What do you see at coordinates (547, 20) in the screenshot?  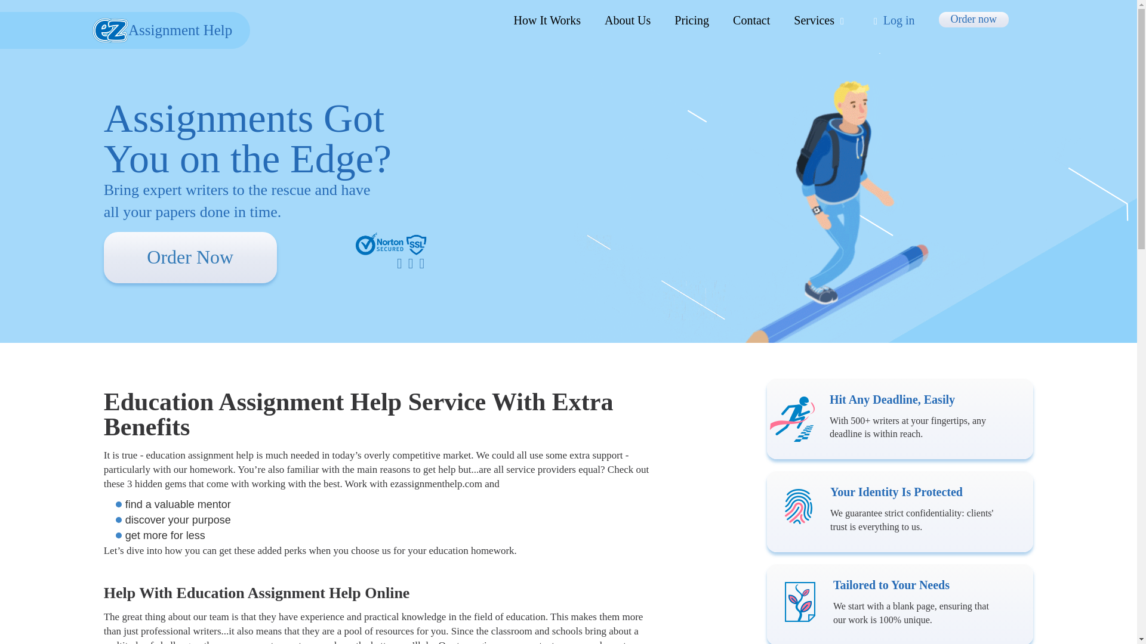 I see `How It Works` at bounding box center [547, 20].